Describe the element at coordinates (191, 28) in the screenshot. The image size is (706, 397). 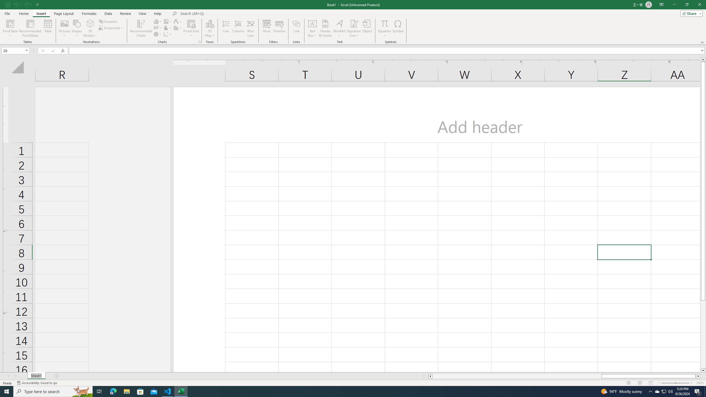
I see `PivotChart` at that location.